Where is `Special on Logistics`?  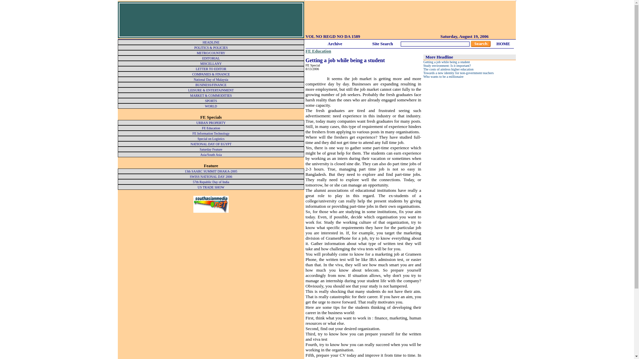
Special on Logistics is located at coordinates (211, 139).